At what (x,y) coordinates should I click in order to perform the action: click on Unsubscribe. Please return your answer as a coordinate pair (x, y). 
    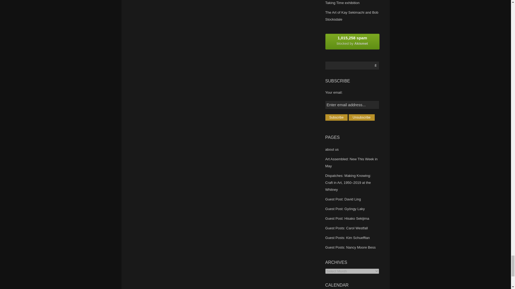
    Looking at the image, I should click on (362, 117).